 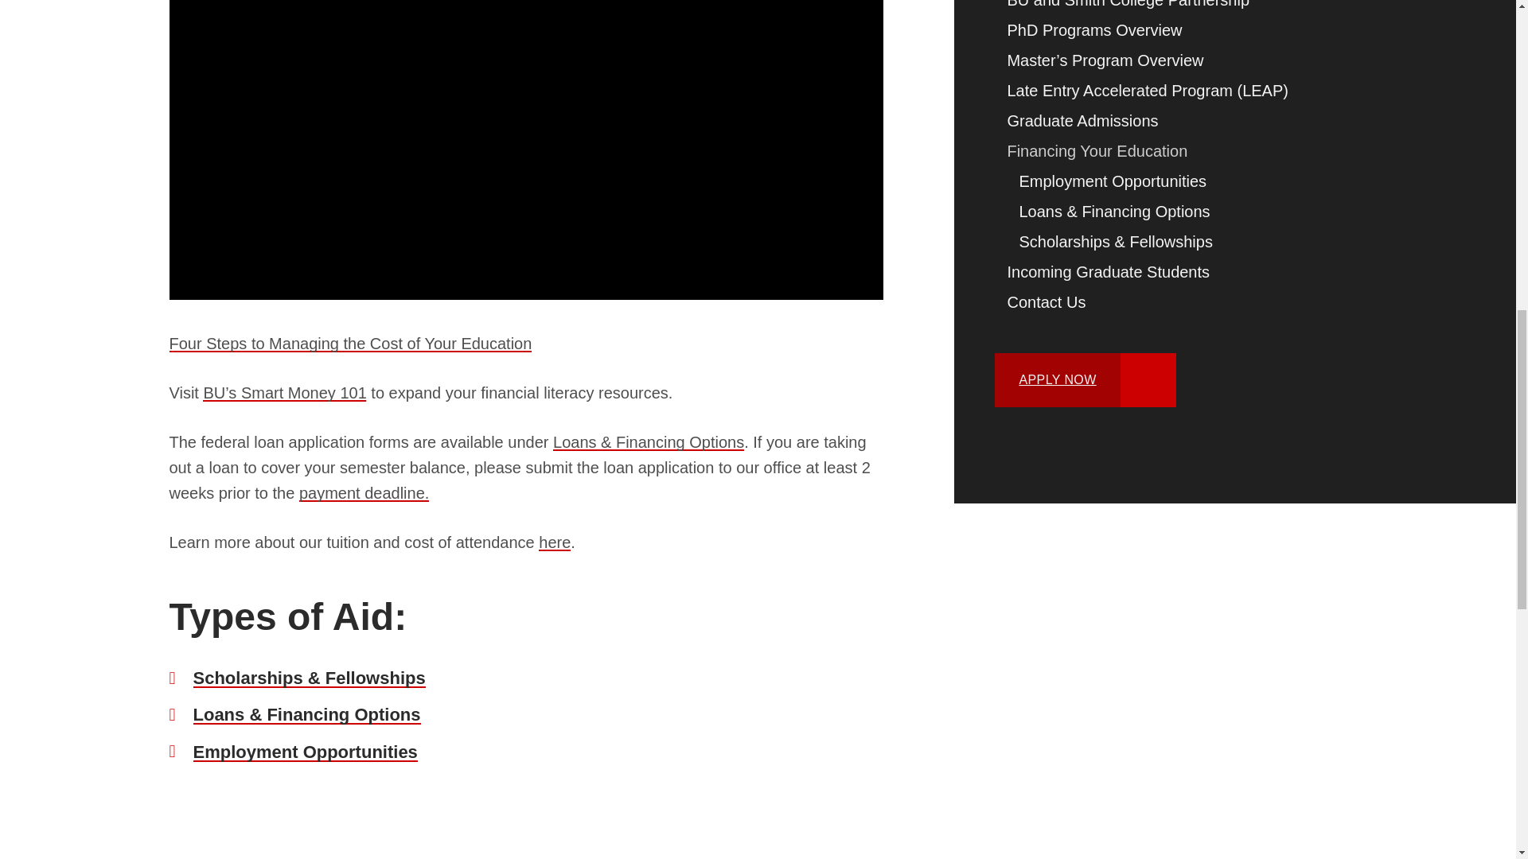 What do you see at coordinates (554, 542) in the screenshot?
I see `here` at bounding box center [554, 542].